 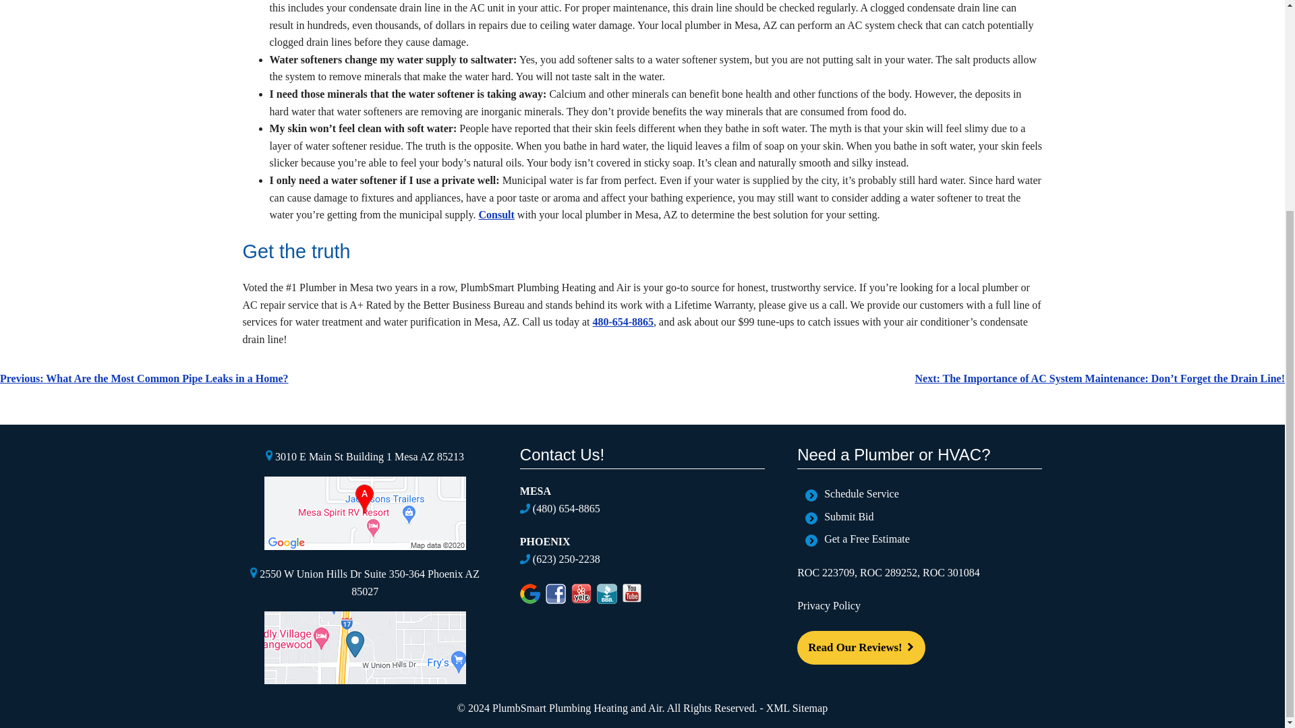 I want to click on click to call, so click(x=623, y=322).